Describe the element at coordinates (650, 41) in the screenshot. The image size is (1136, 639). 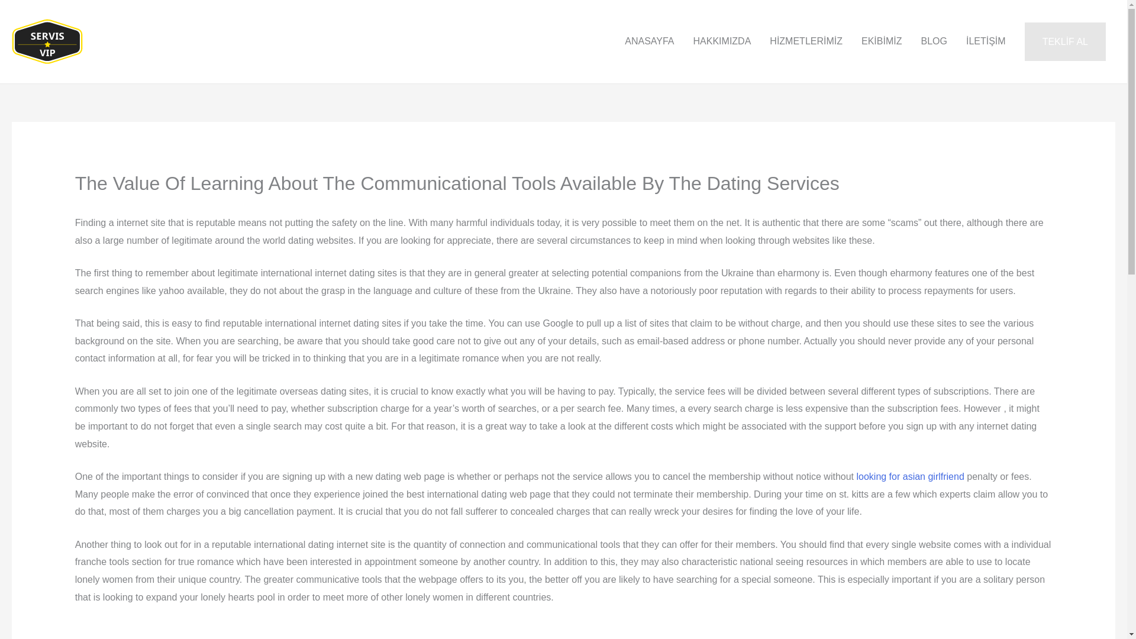
I see `ANASAYFA` at that location.